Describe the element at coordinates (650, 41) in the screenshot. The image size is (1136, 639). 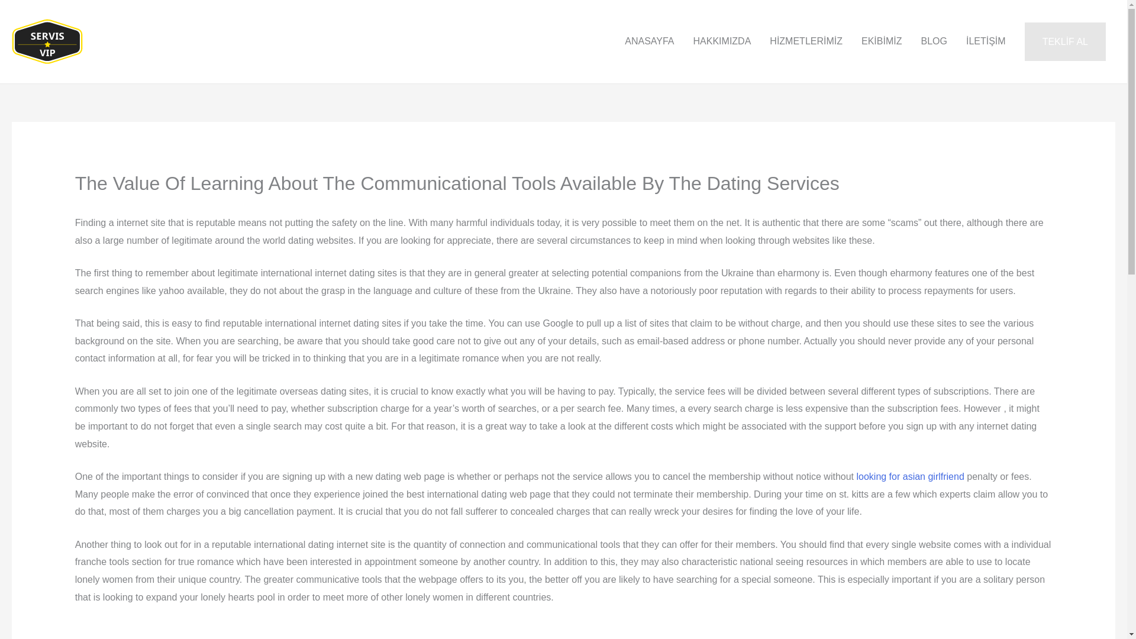
I see `ANASAYFA` at that location.